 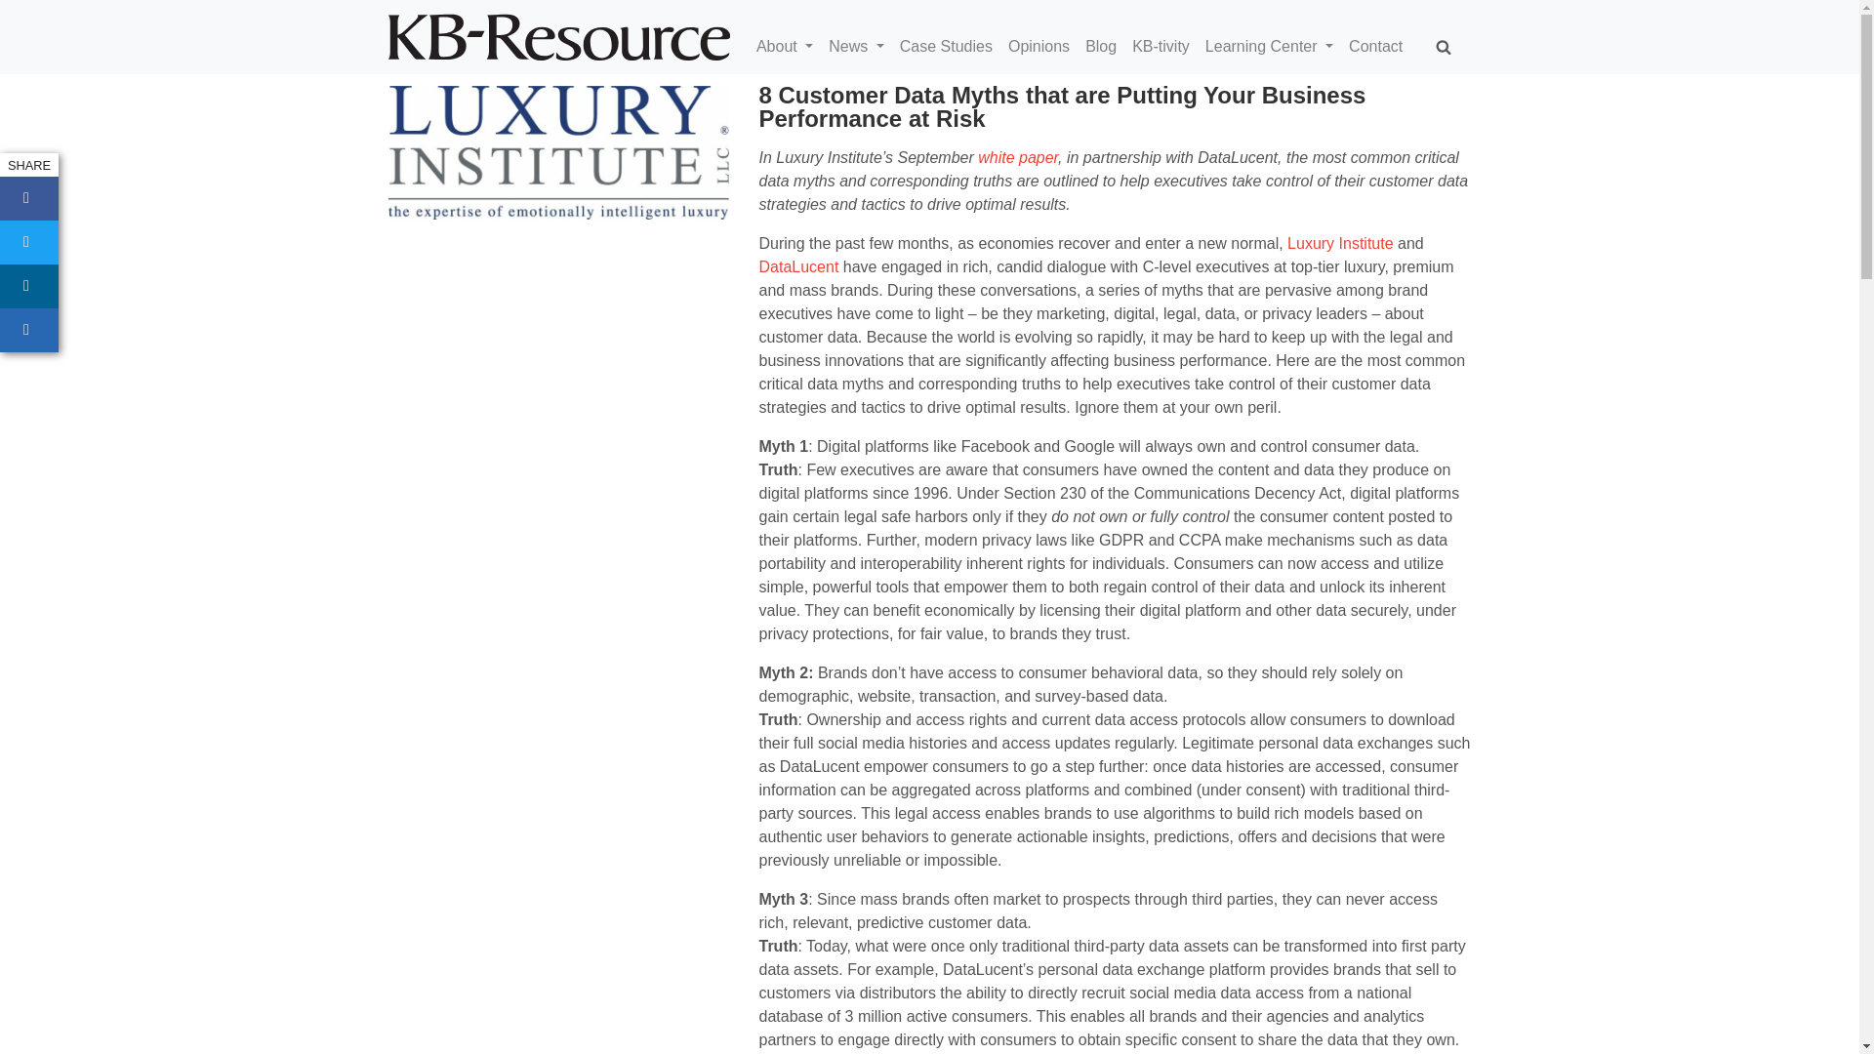 I want to click on Case Studies, so click(x=953, y=46).